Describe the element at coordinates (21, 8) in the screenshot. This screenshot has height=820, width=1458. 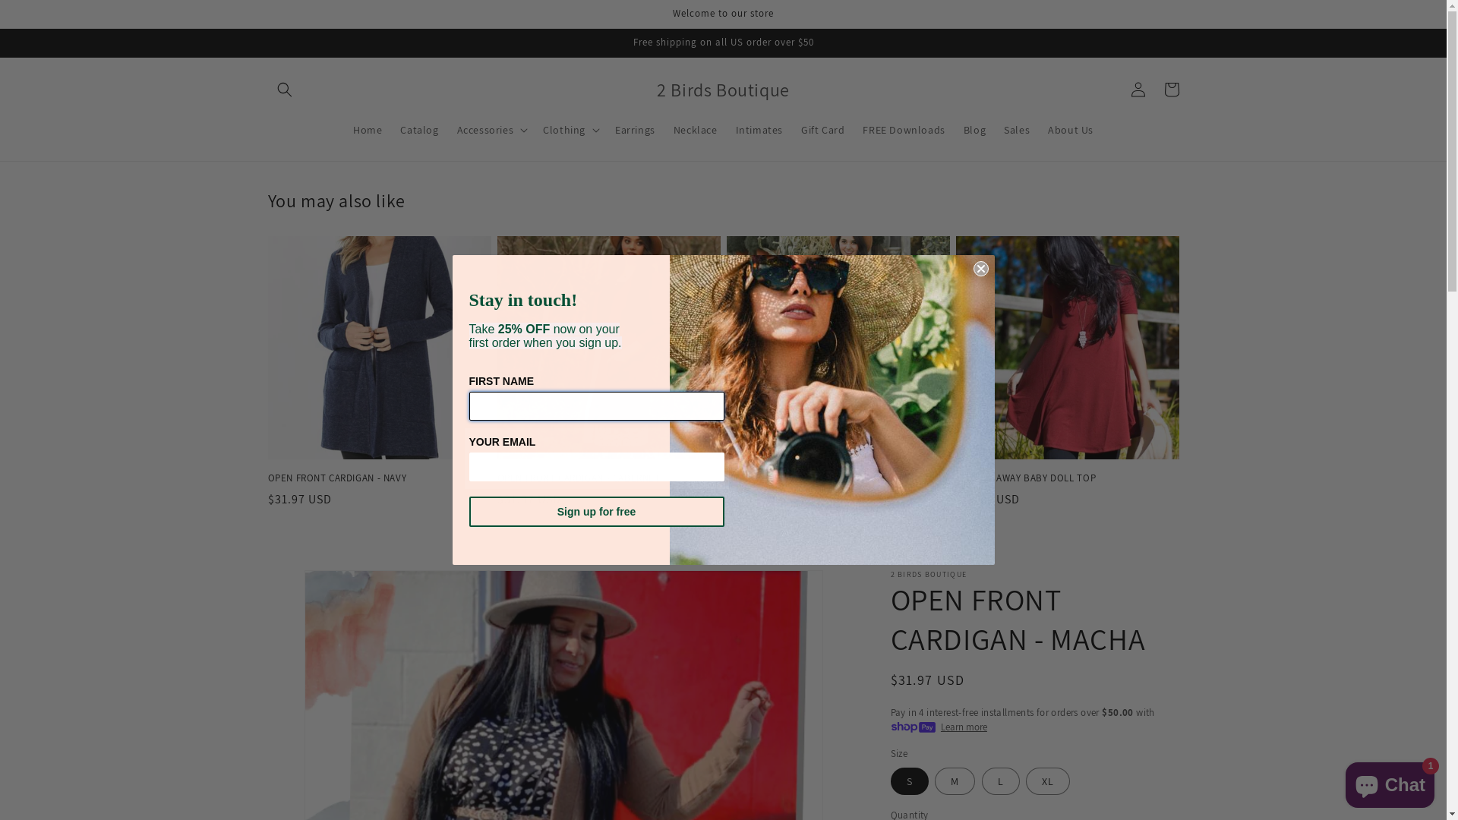
I see `Submit` at that location.